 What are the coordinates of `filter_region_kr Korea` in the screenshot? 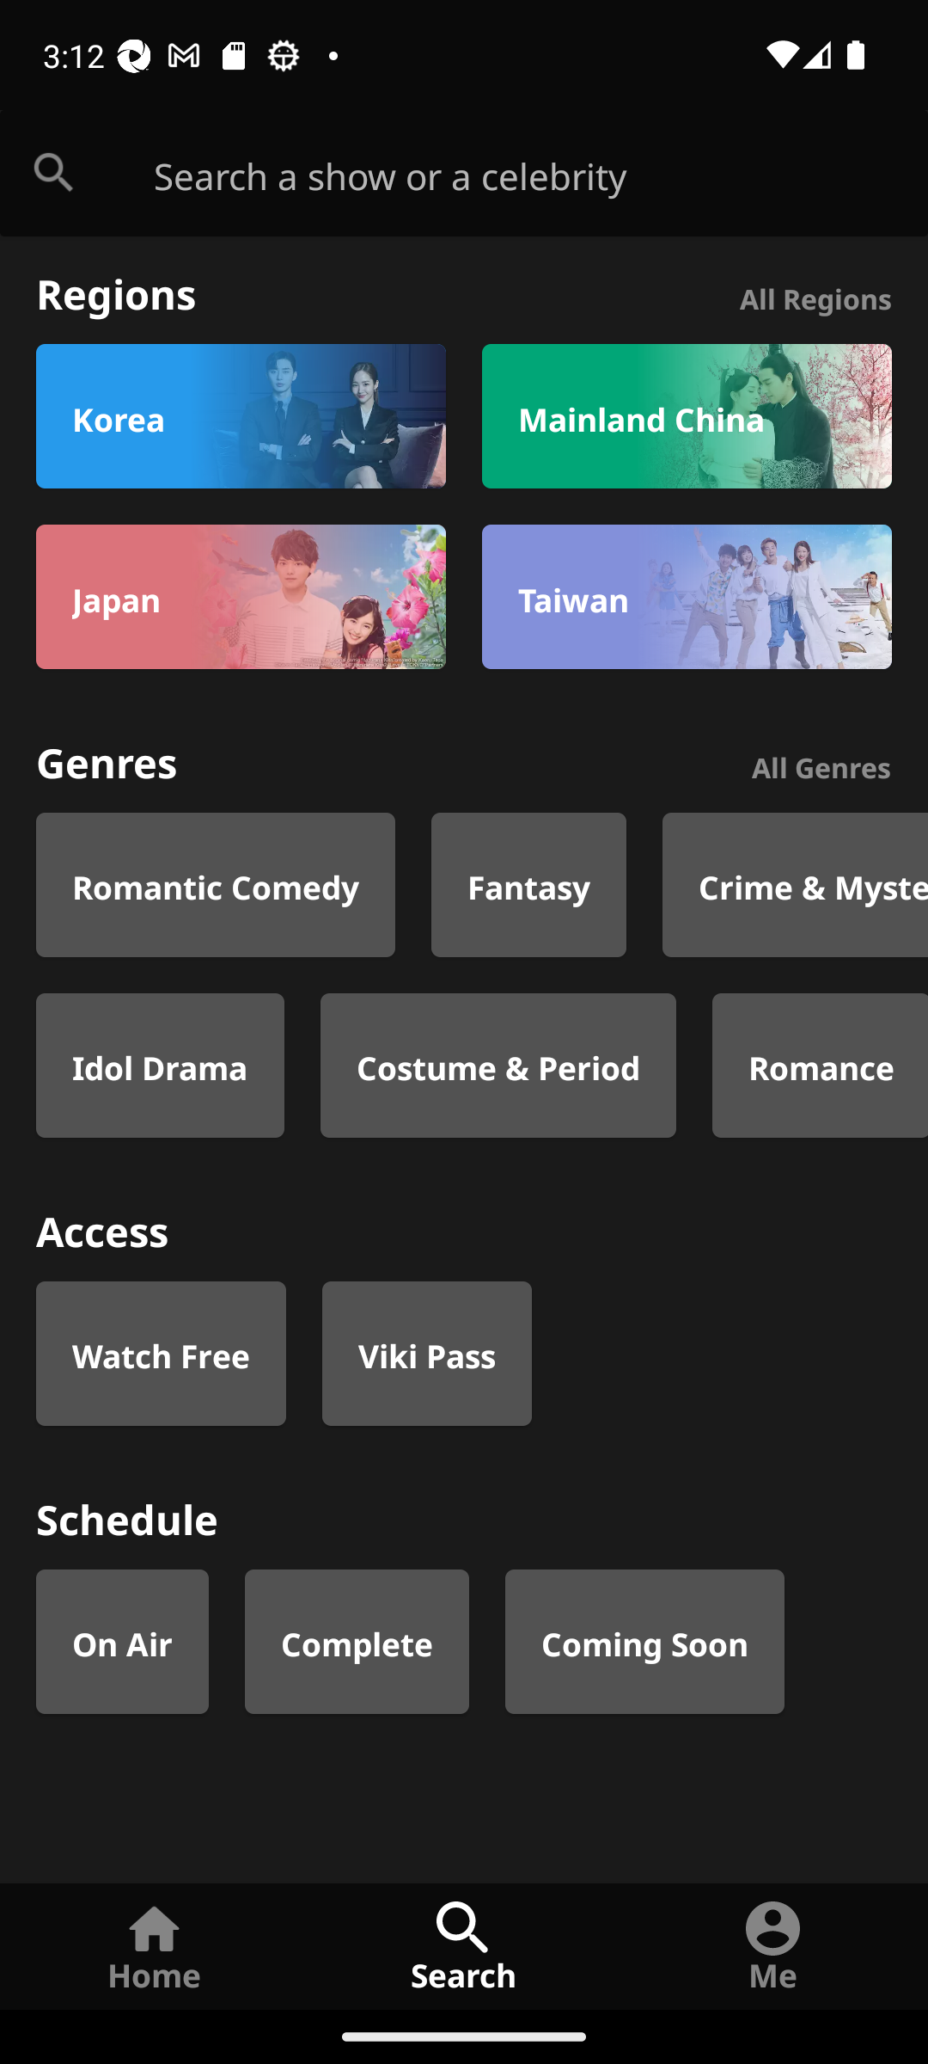 It's located at (241, 416).